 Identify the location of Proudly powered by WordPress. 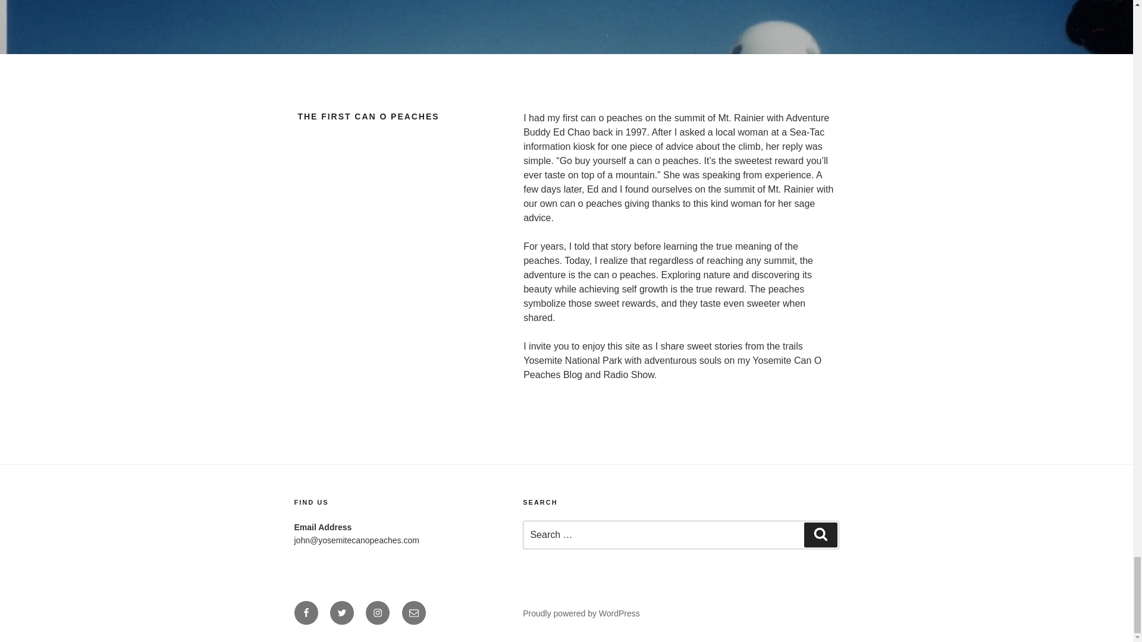
(581, 613).